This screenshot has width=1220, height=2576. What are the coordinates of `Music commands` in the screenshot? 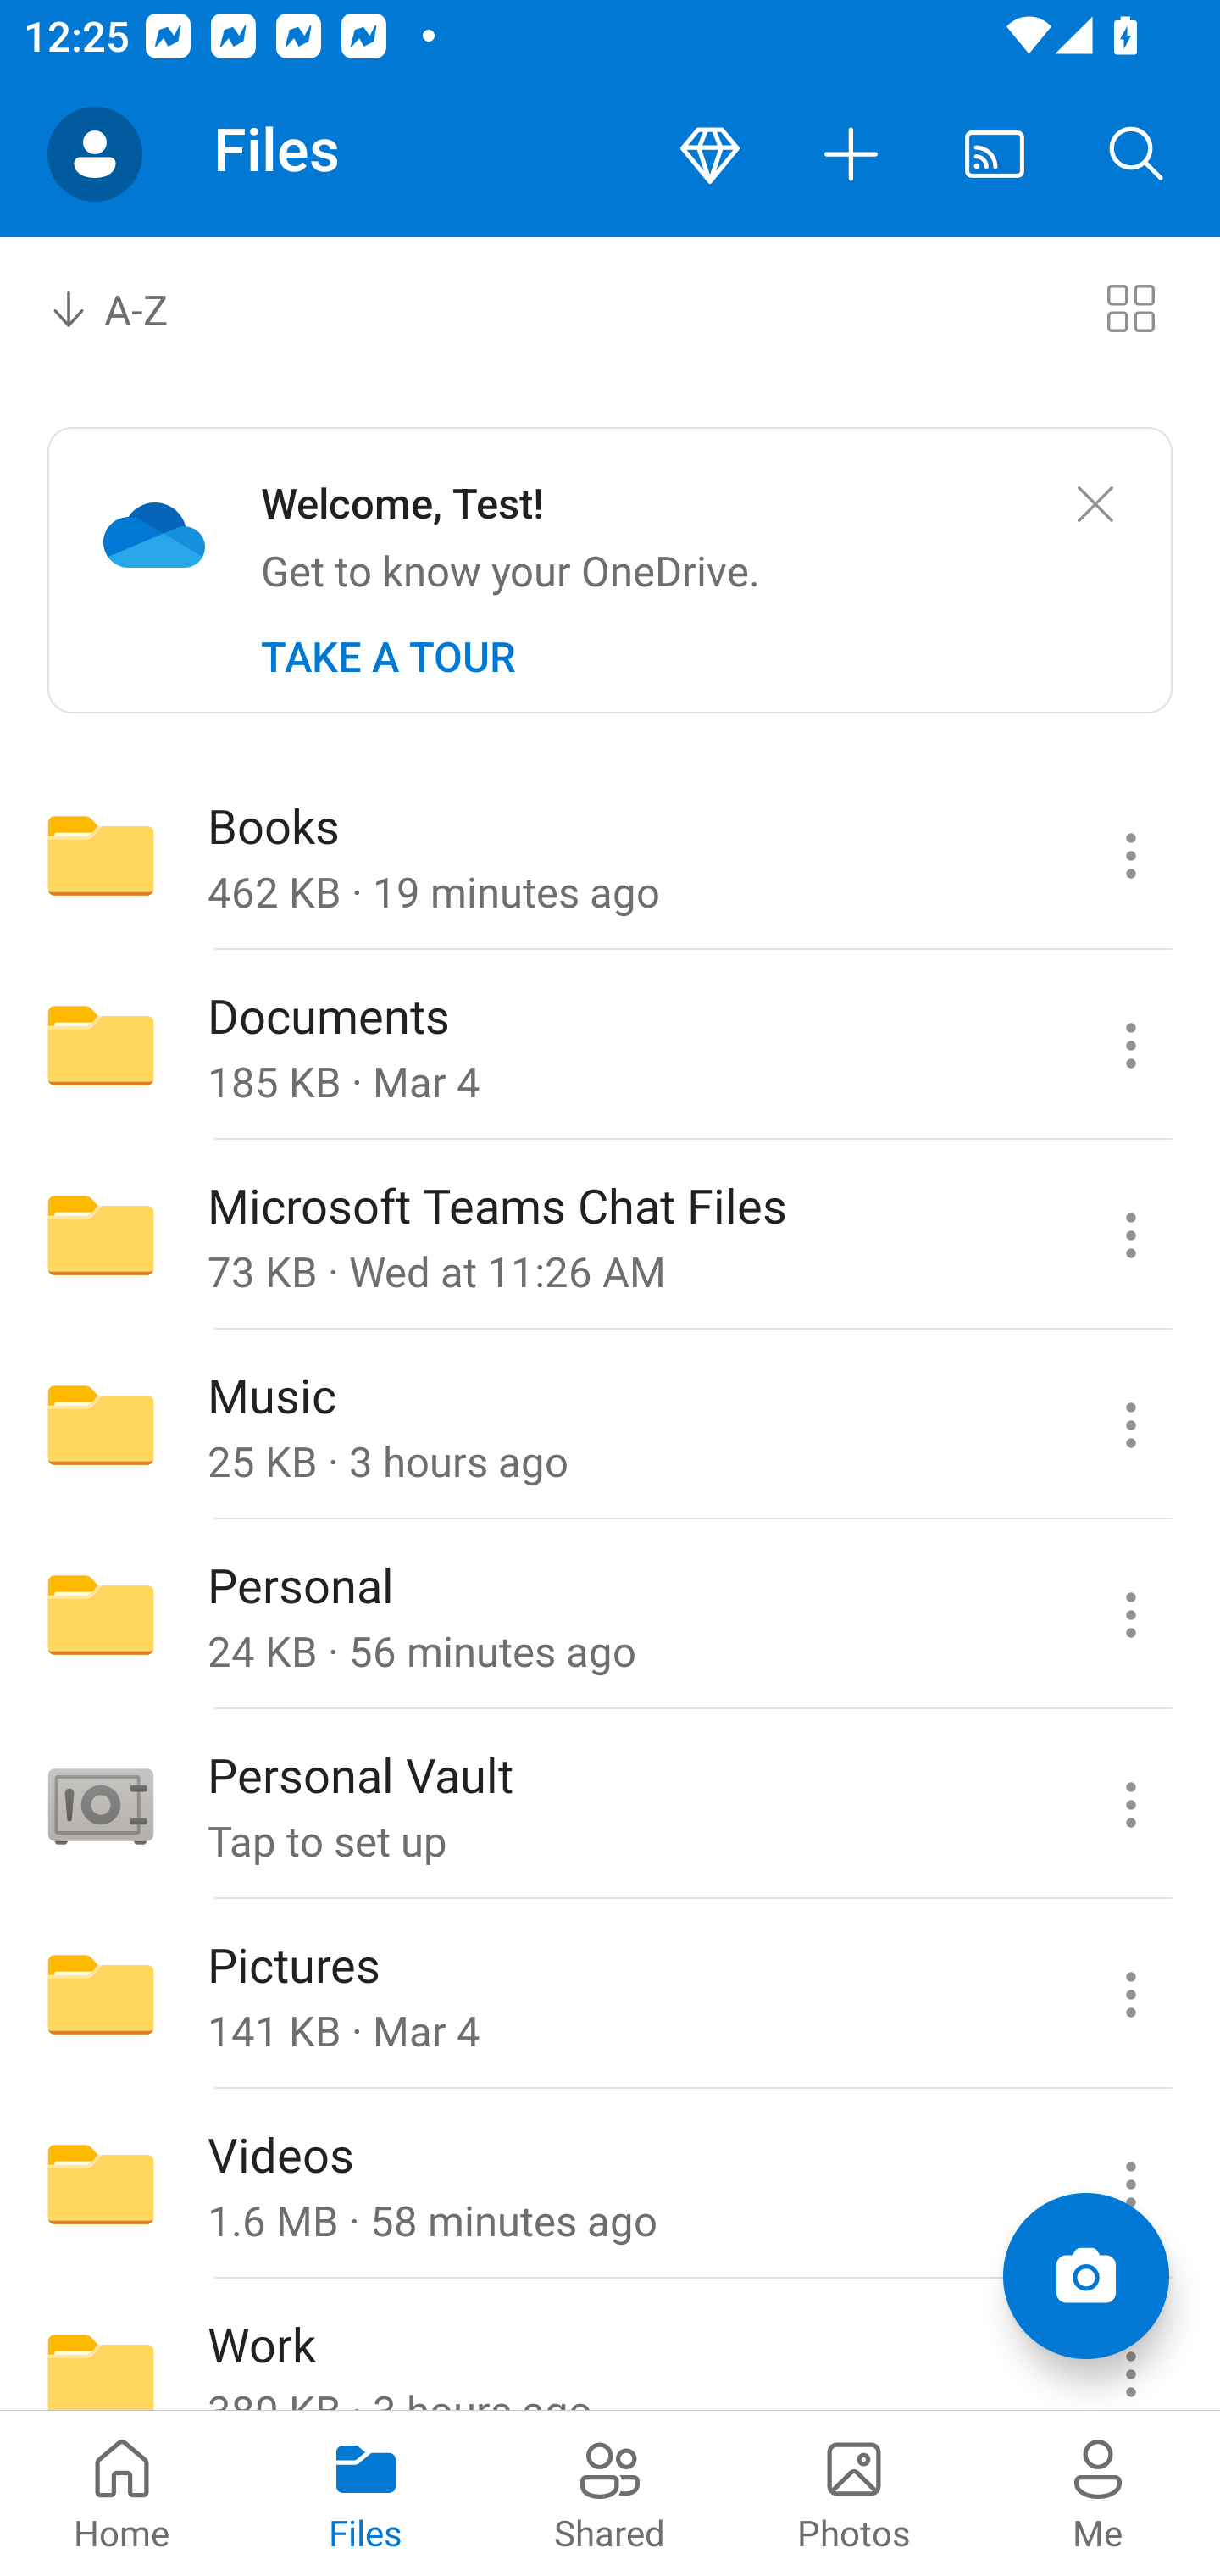 It's located at (1130, 1424).